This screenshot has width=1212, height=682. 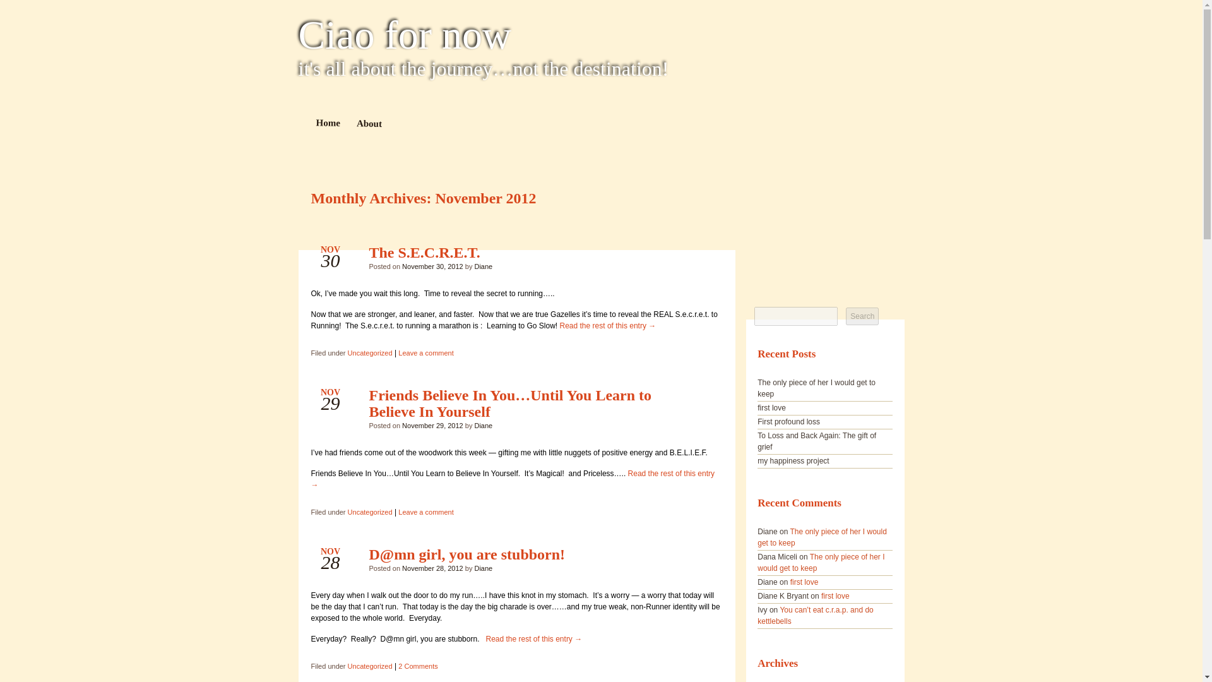 What do you see at coordinates (370, 666) in the screenshot?
I see `Uncategorized` at bounding box center [370, 666].